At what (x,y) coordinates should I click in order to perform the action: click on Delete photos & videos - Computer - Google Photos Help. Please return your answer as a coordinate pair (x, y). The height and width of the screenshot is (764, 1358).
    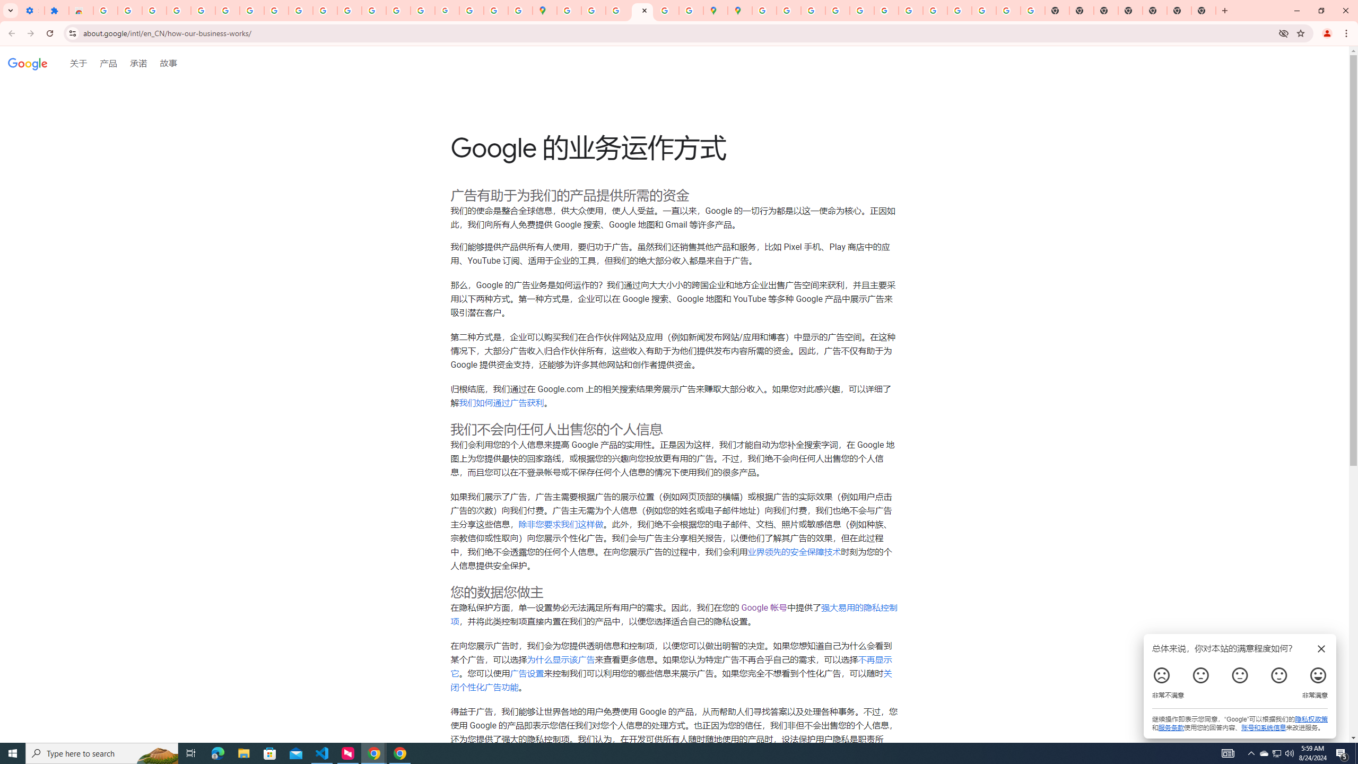
    Looking at the image, I should click on (154, 11).